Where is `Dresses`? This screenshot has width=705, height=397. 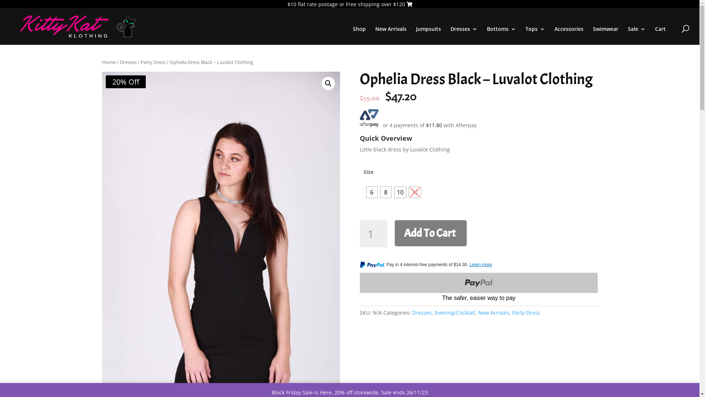
Dresses is located at coordinates (128, 62).